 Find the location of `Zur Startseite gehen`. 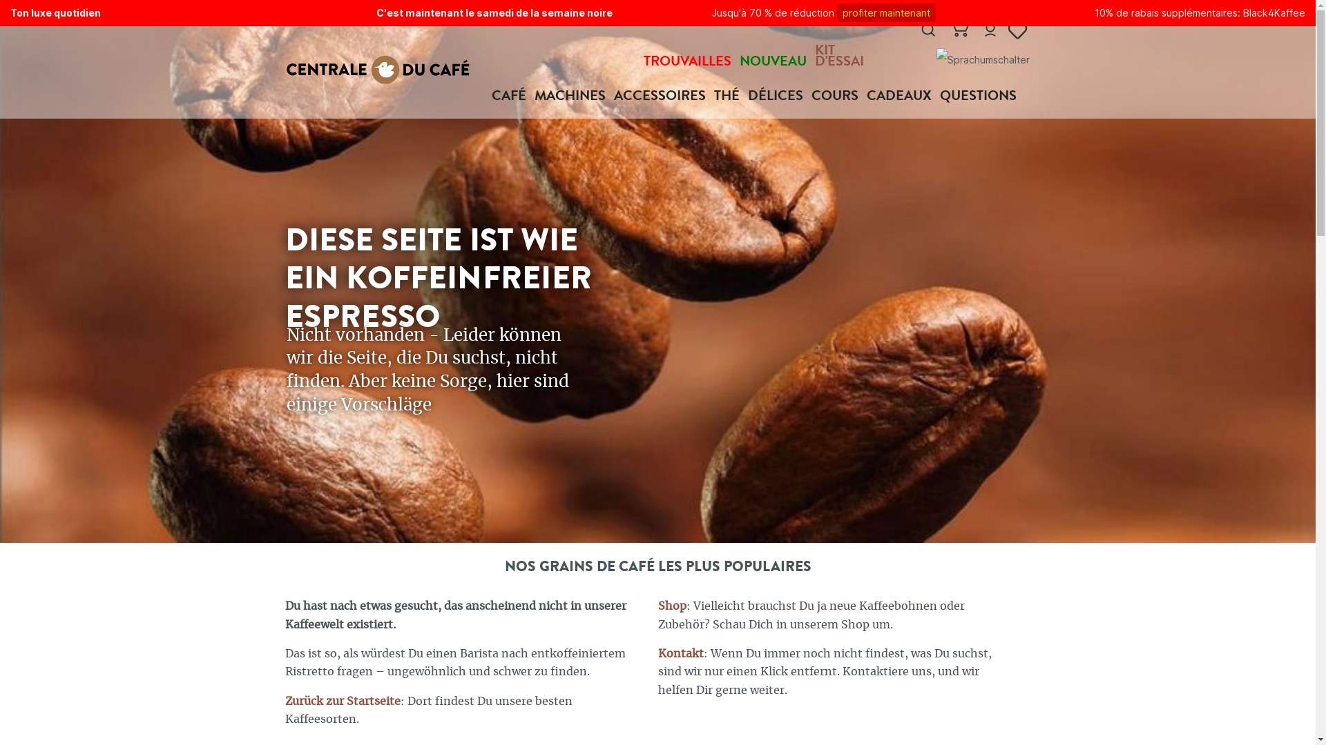

Zur Startseite gehen is located at coordinates (378, 70).